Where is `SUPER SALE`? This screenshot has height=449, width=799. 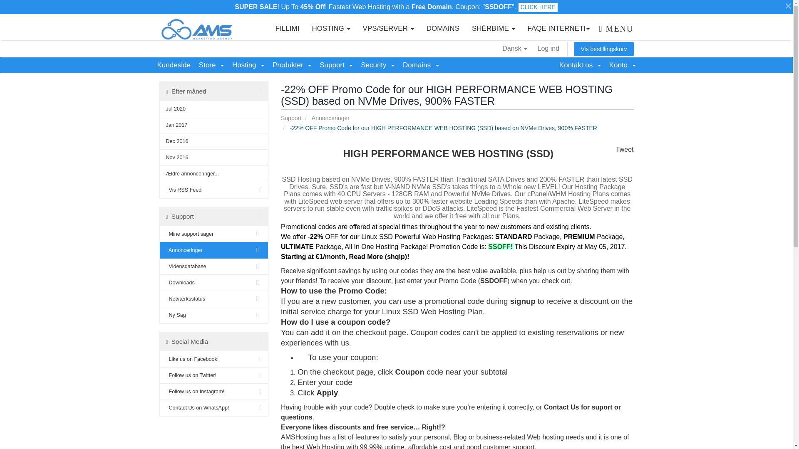
SUPER SALE is located at coordinates (256, 7).